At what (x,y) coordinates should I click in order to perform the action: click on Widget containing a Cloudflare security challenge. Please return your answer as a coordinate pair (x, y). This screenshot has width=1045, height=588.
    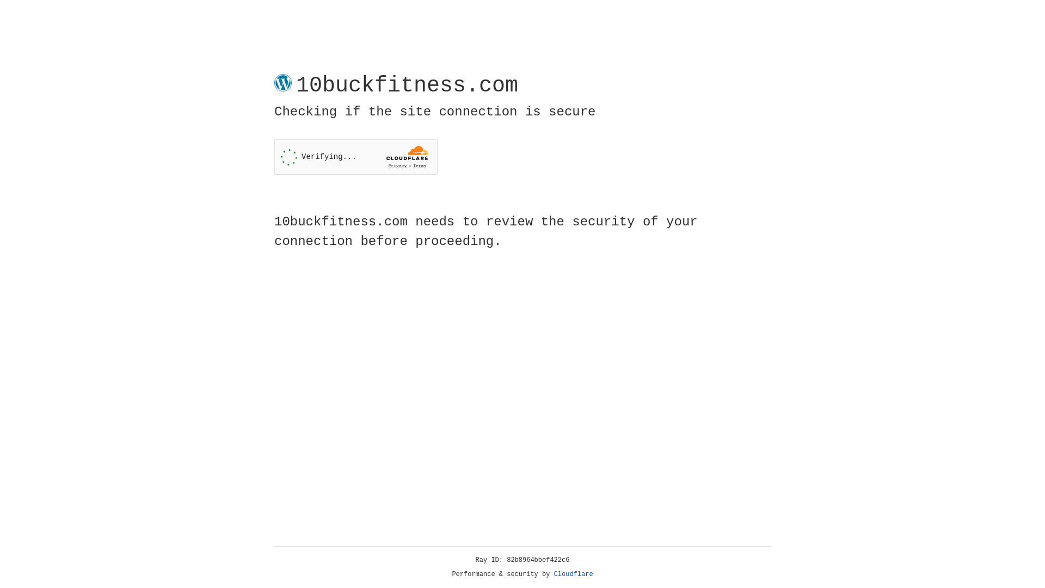
    Looking at the image, I should click on (356, 157).